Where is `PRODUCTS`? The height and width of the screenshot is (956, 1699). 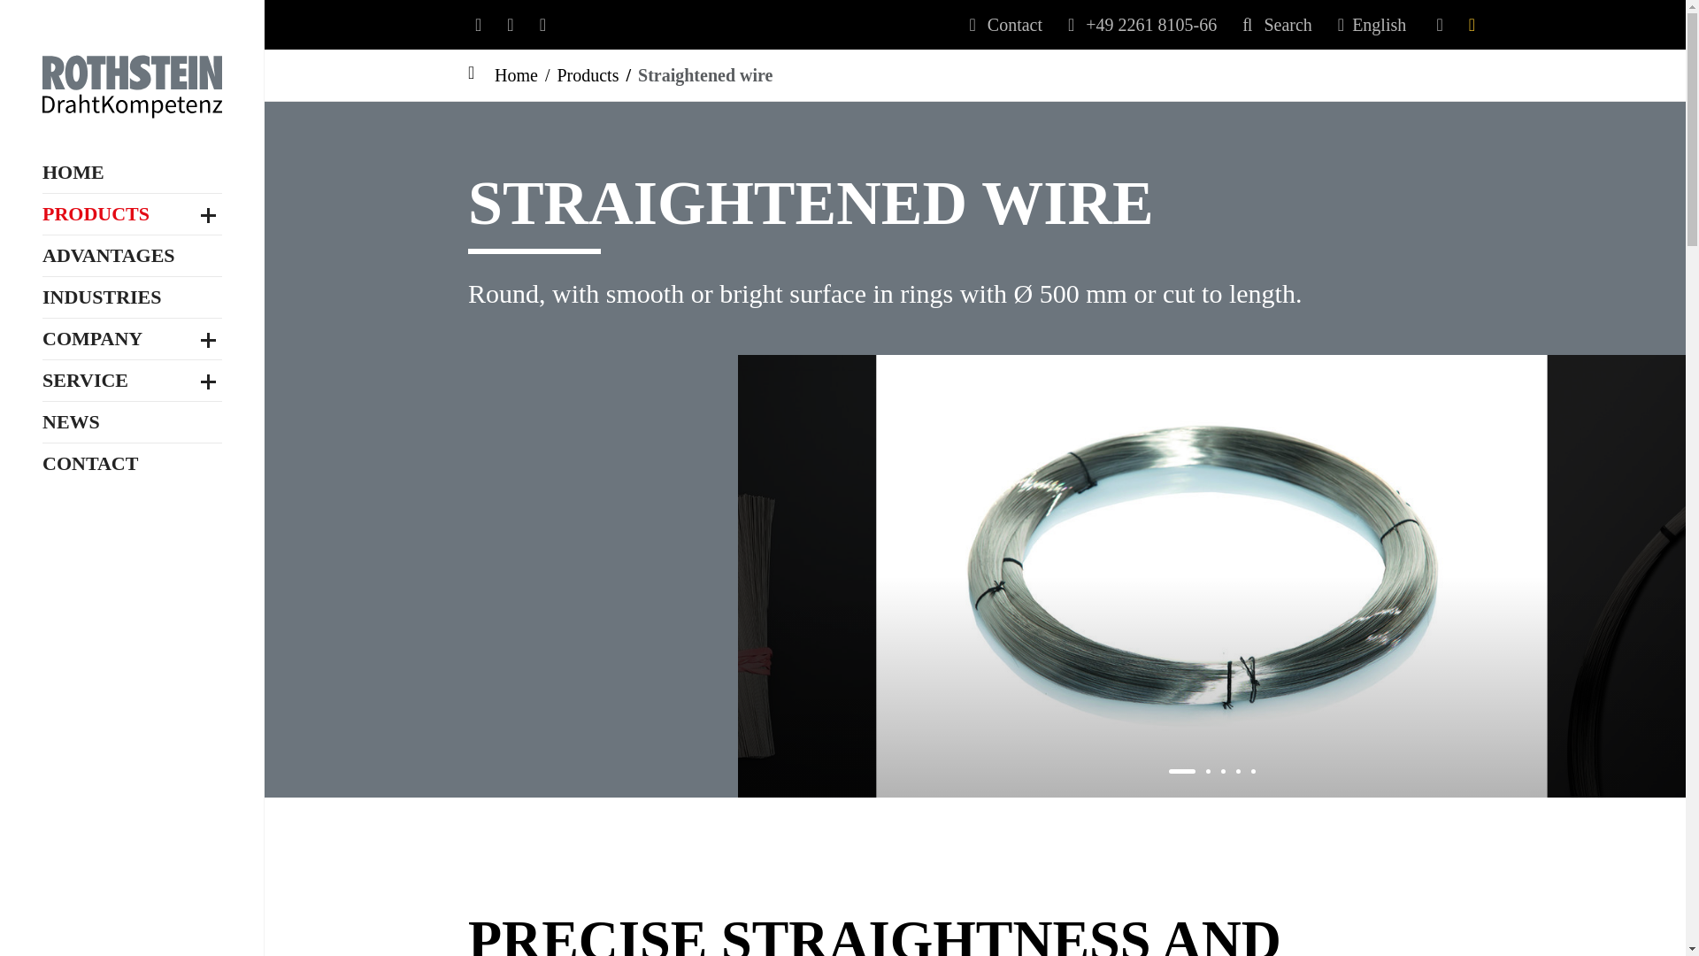 PRODUCTS is located at coordinates (96, 214).